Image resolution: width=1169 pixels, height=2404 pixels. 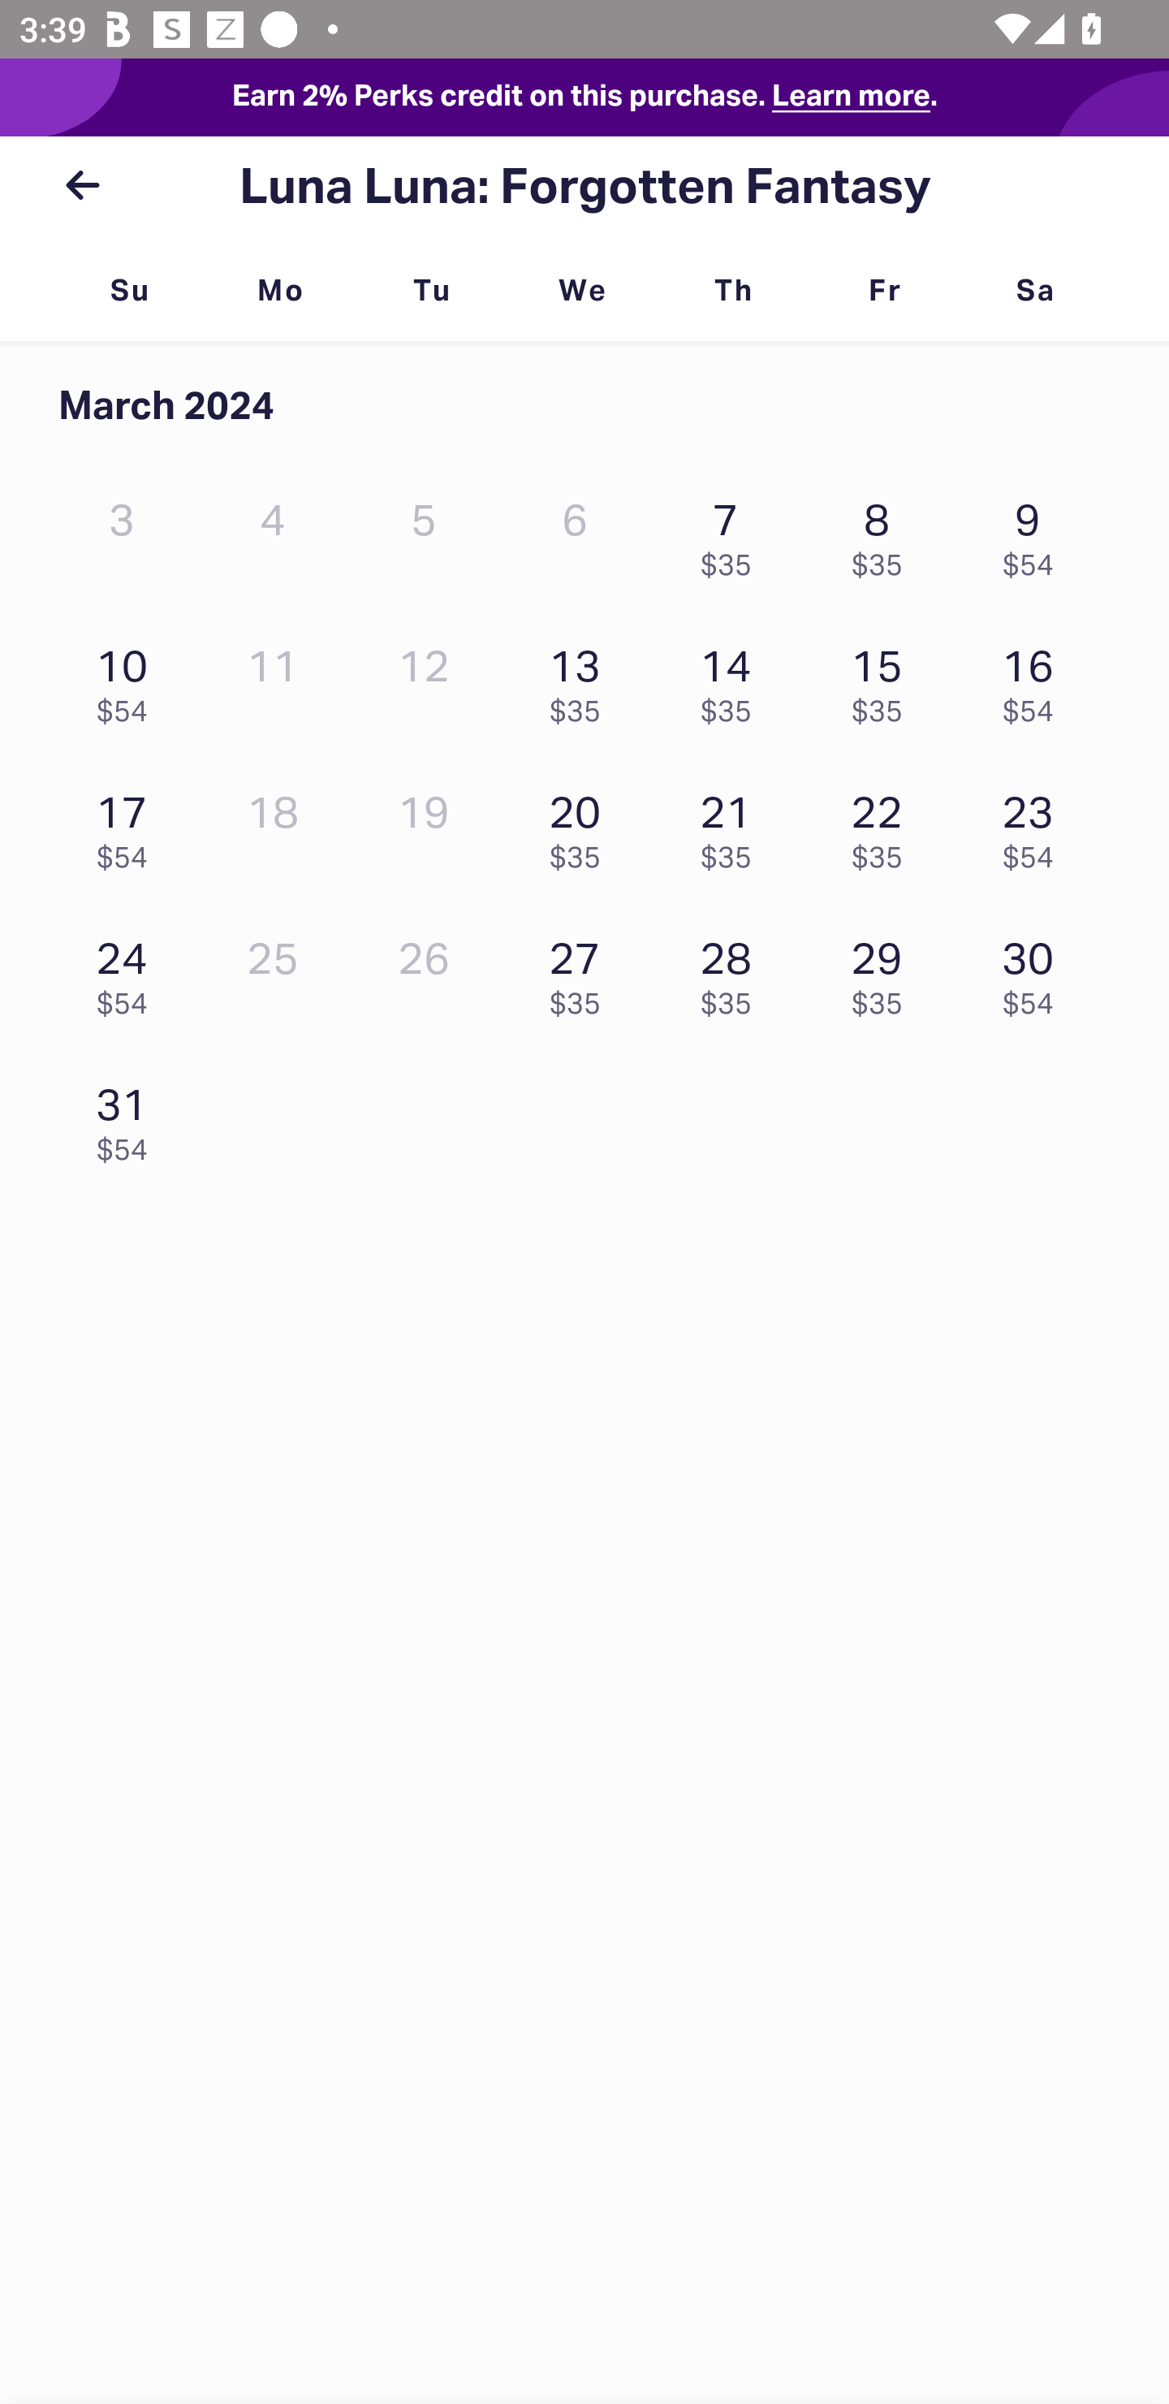 What do you see at coordinates (129, 1116) in the screenshot?
I see `31 $54` at bounding box center [129, 1116].